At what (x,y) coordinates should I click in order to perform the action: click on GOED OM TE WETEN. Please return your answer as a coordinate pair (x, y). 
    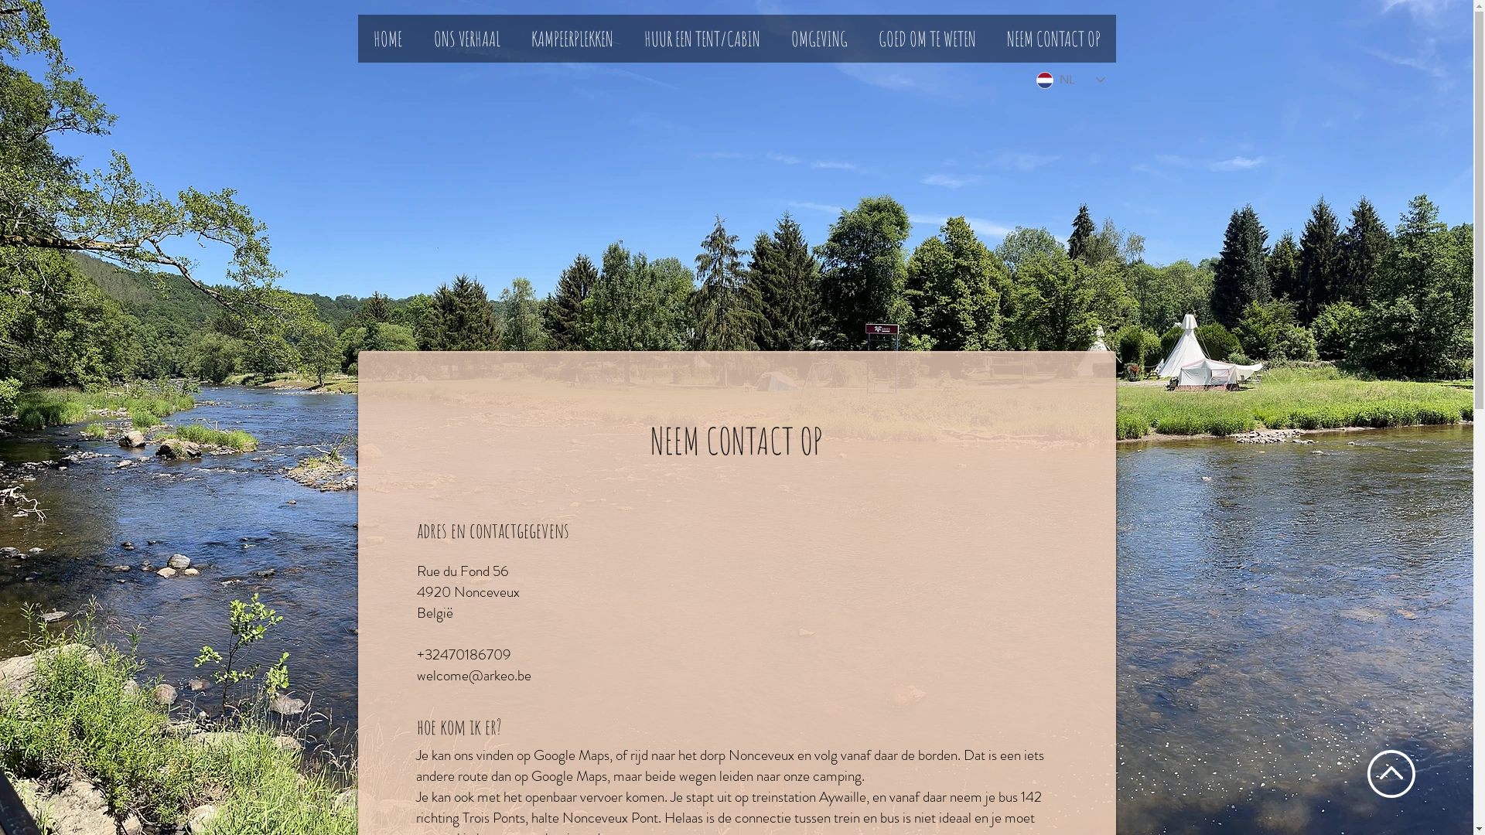
    Looking at the image, I should click on (927, 39).